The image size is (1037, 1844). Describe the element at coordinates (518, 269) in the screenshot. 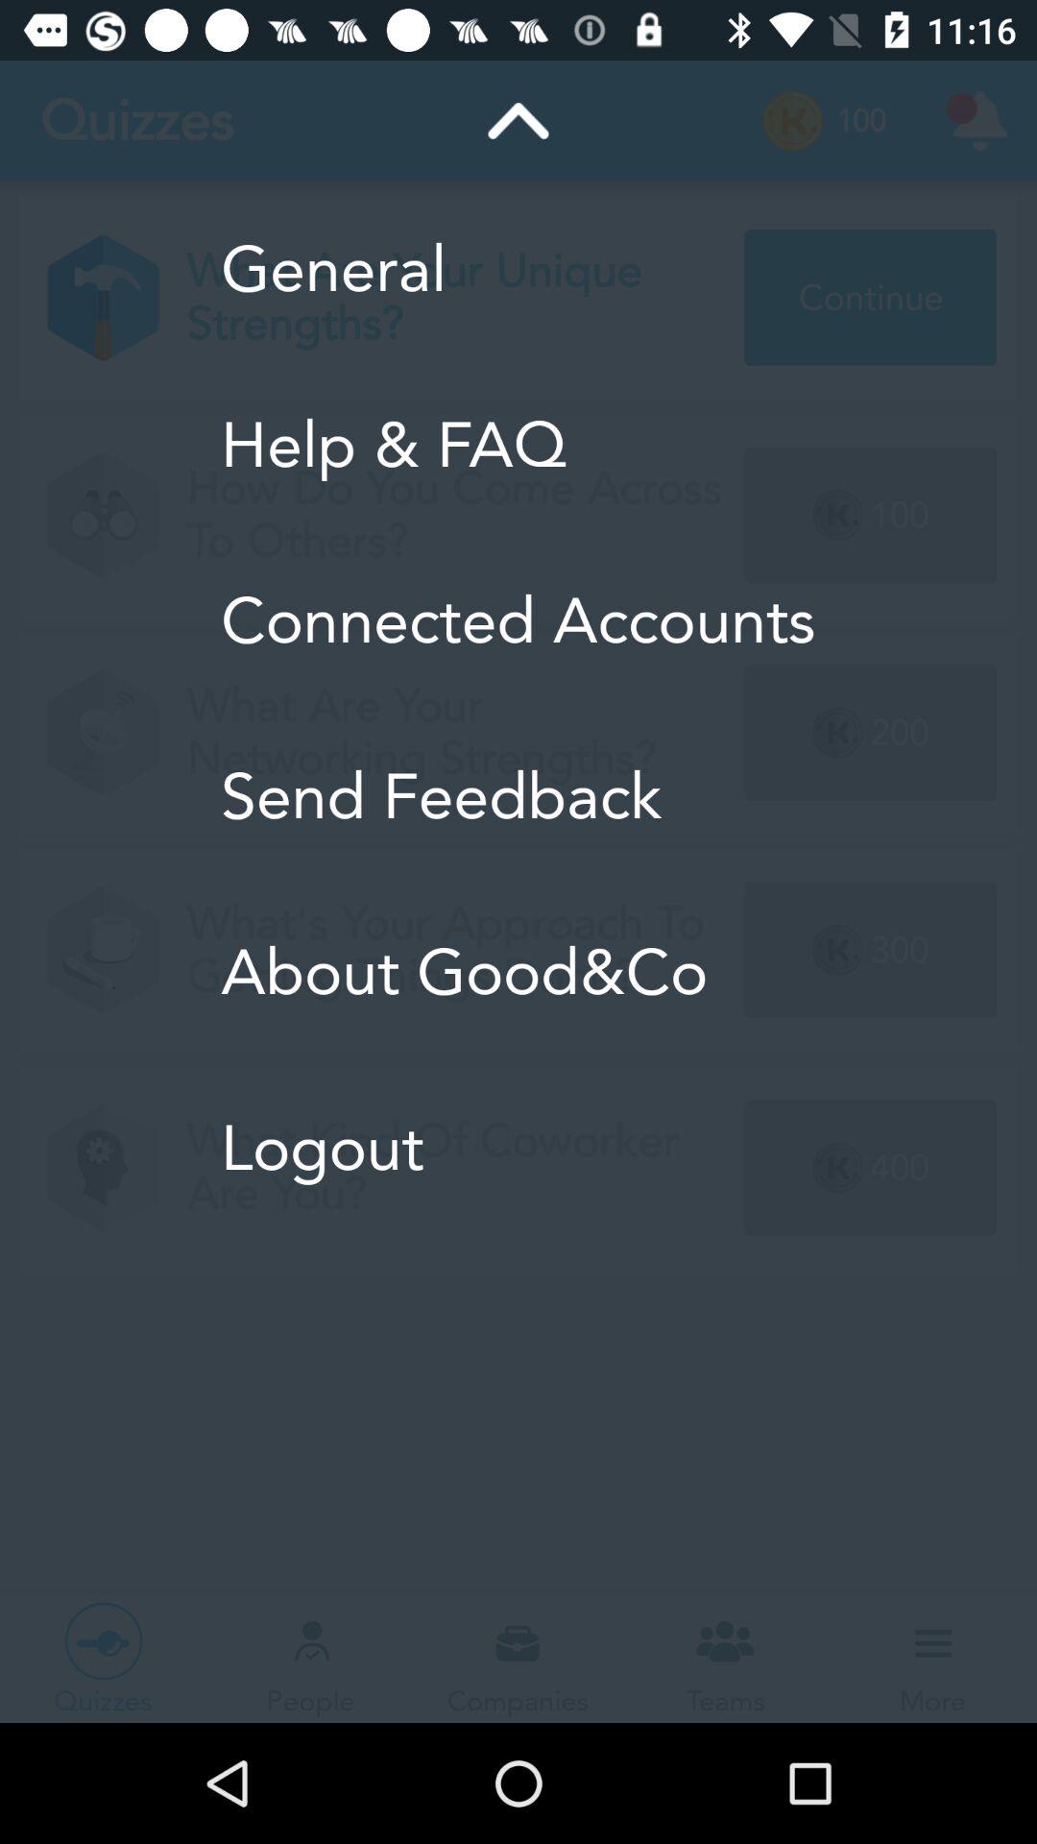

I see `choose icon above help & faq item` at that location.